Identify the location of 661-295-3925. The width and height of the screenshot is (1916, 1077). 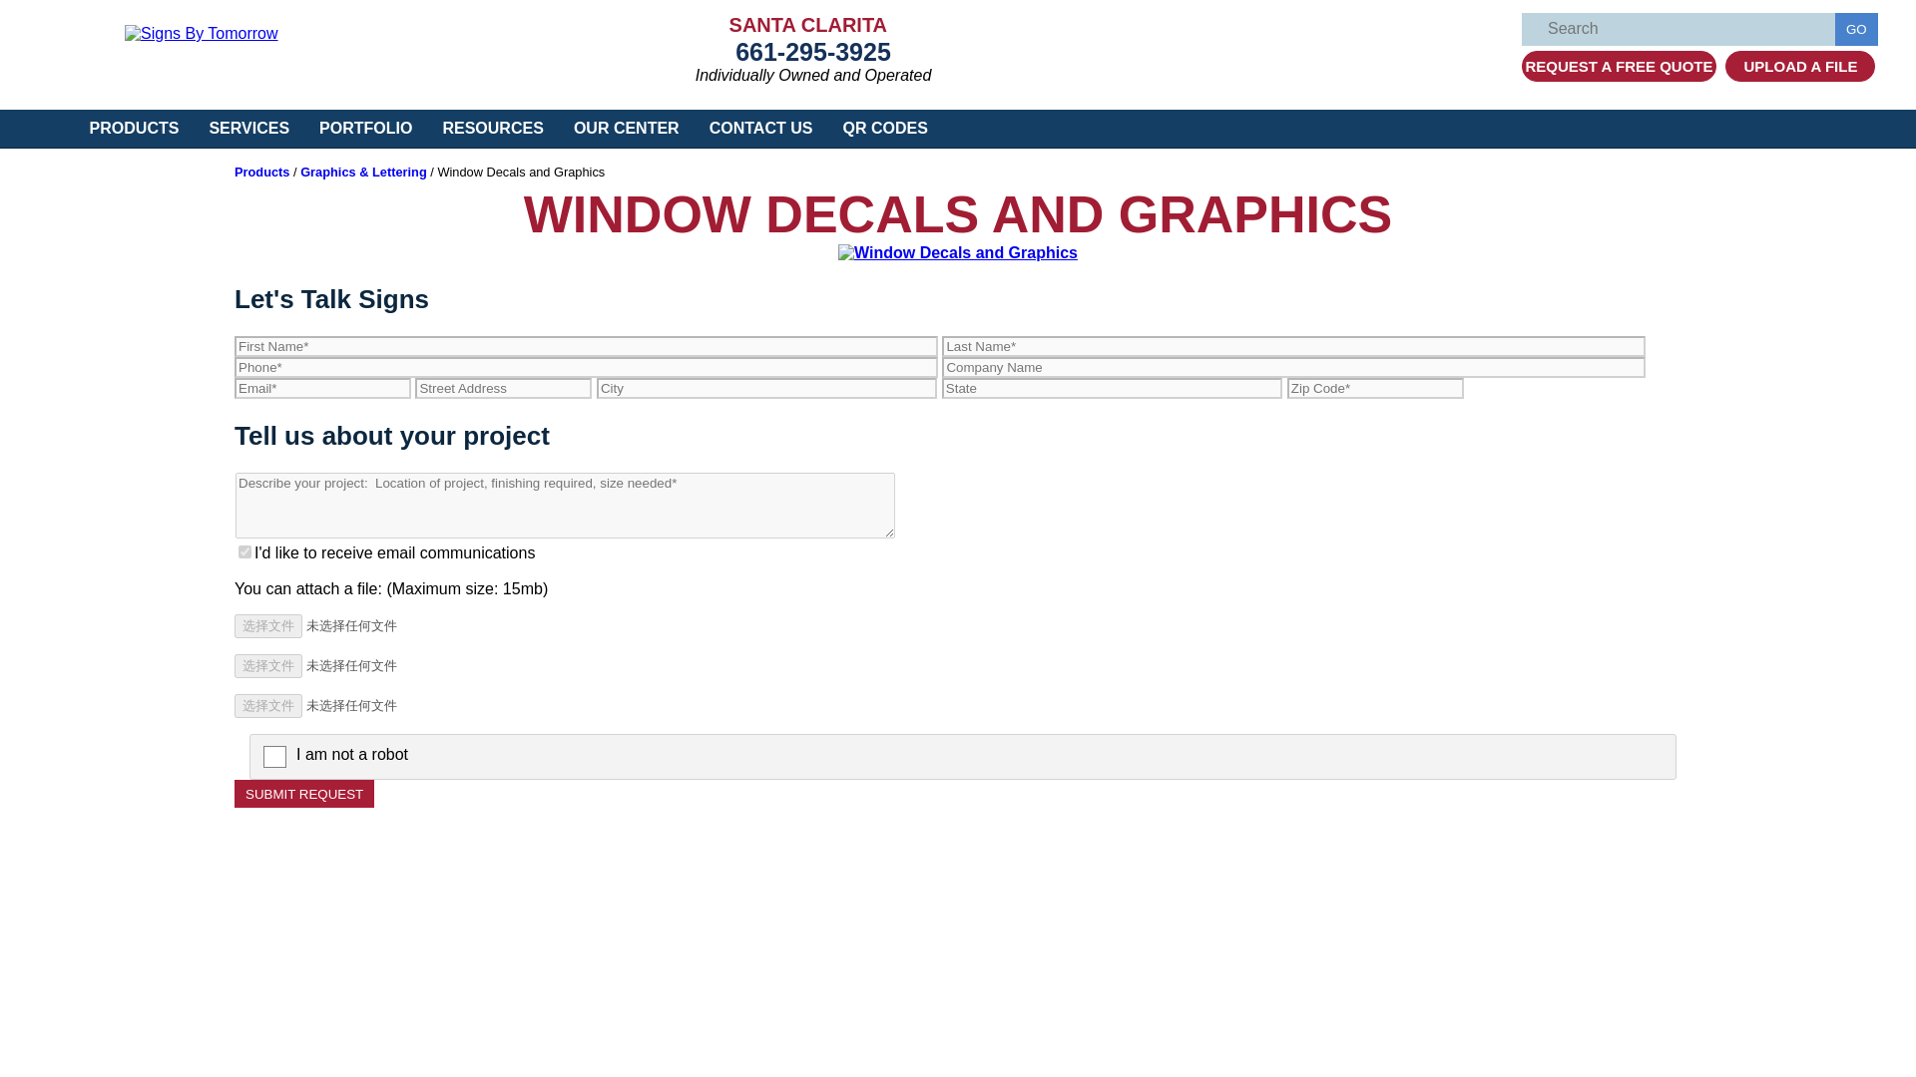
(812, 51).